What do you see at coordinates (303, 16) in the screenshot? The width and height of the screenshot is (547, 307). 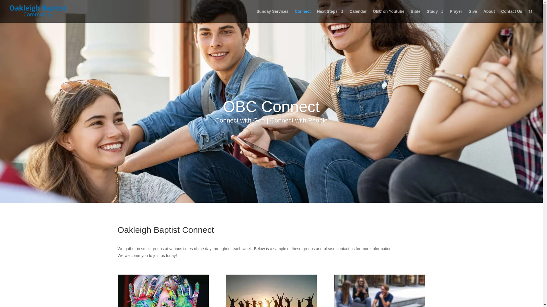 I see `Connect` at bounding box center [303, 16].